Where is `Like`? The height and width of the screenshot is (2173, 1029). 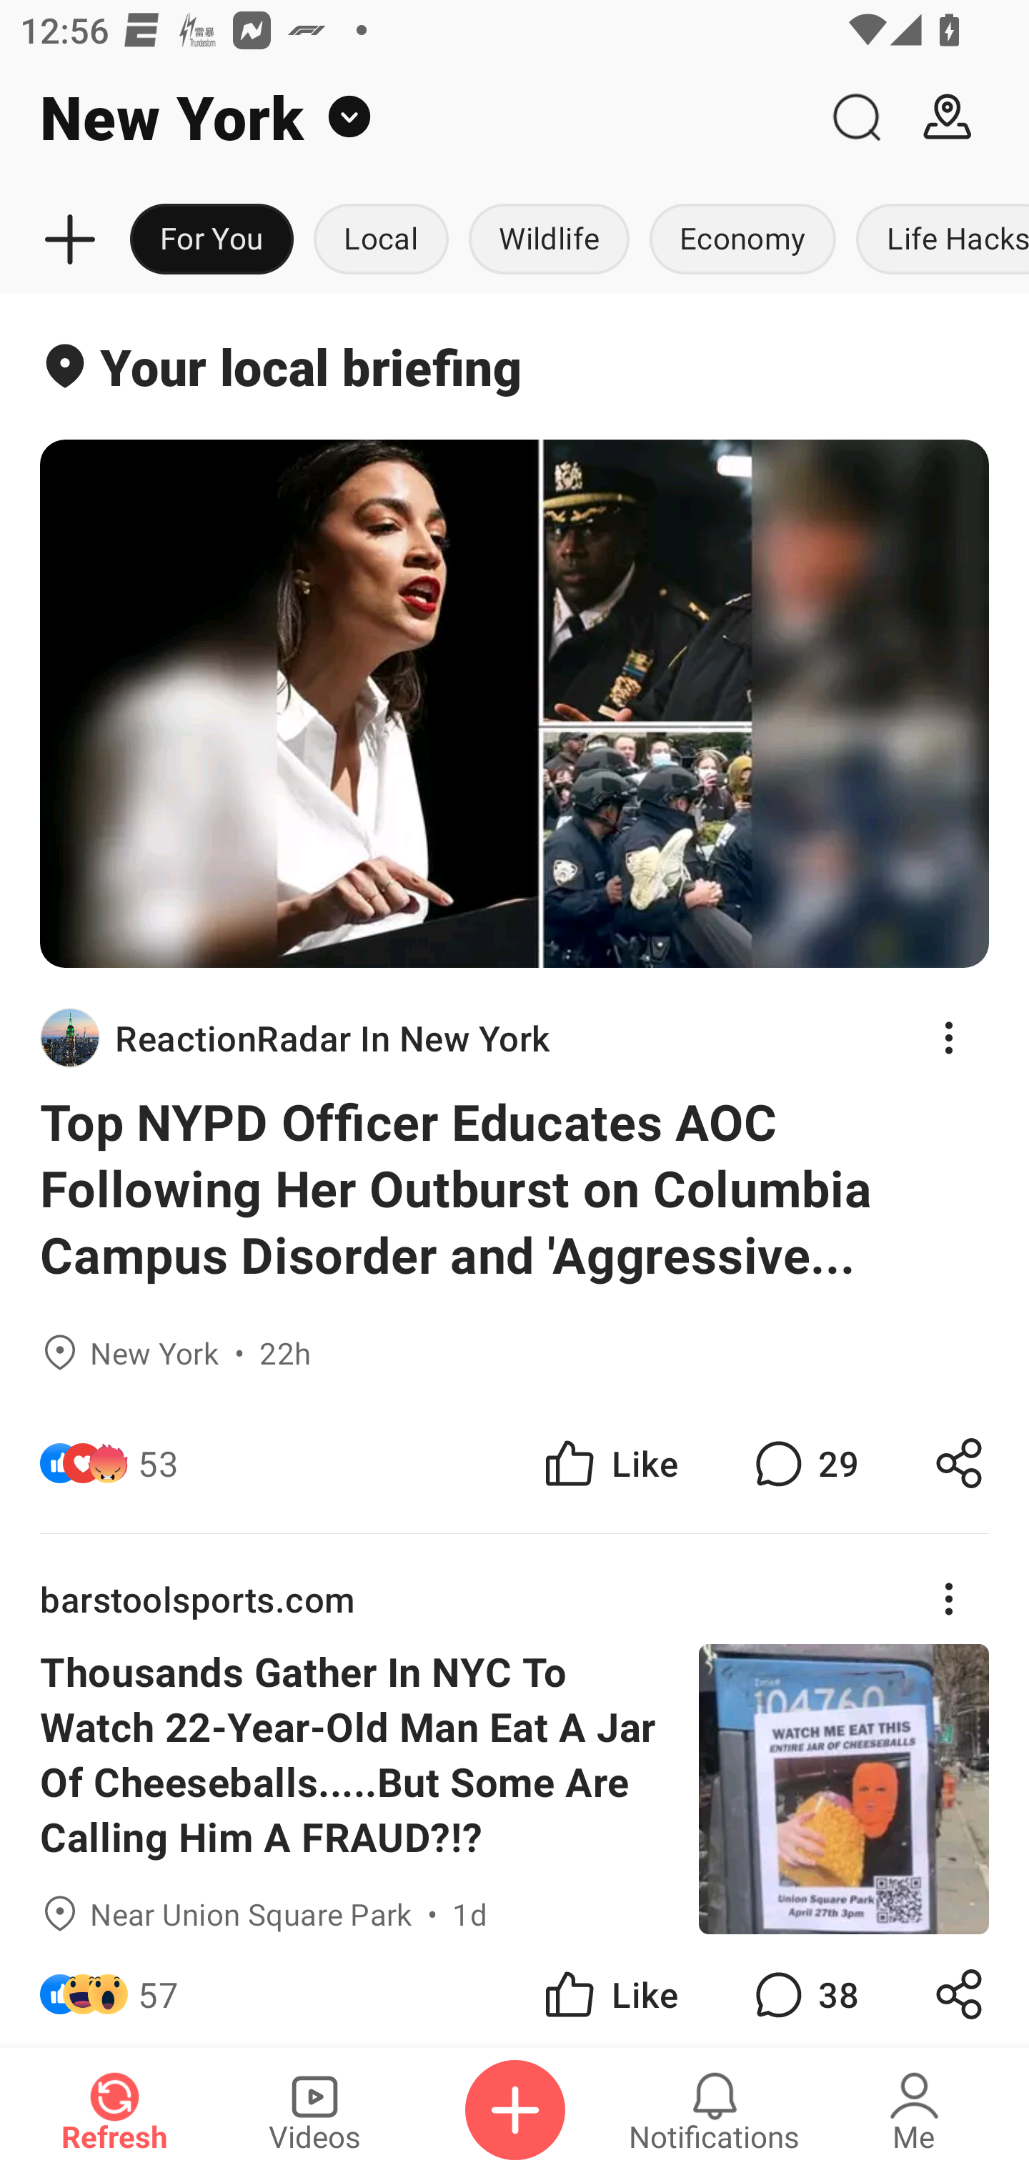 Like is located at coordinates (609, 1463).